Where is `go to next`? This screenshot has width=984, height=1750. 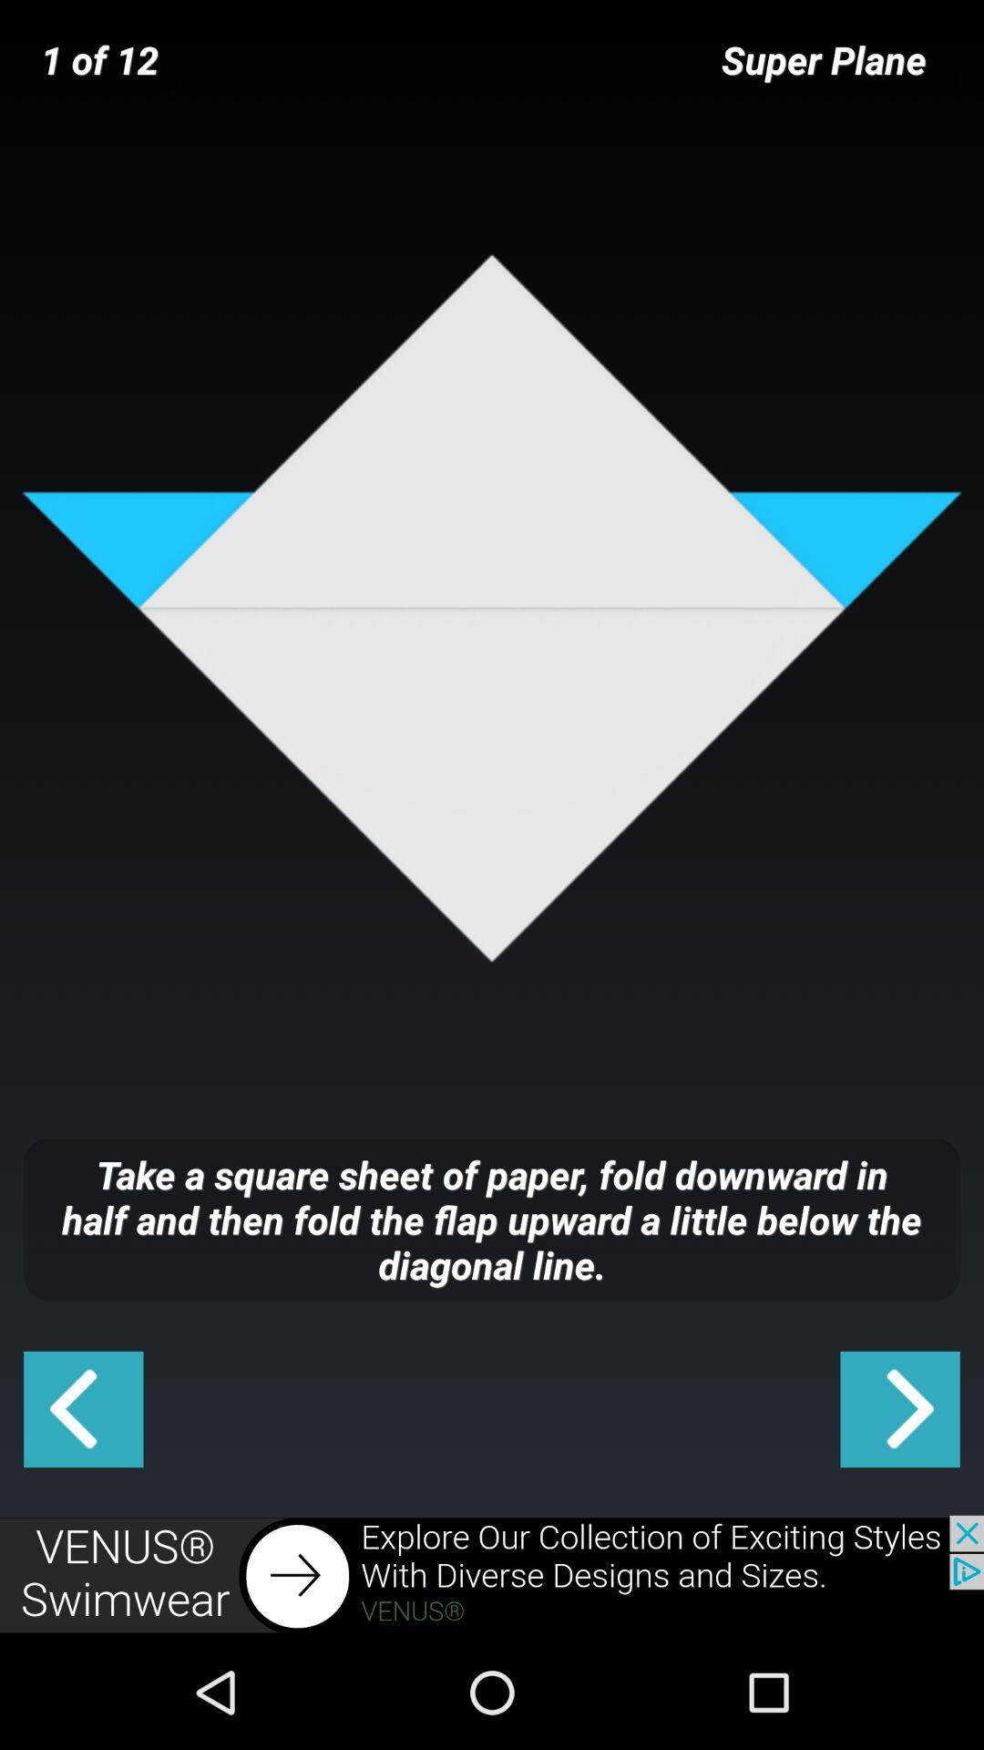 go to next is located at coordinates (900, 1409).